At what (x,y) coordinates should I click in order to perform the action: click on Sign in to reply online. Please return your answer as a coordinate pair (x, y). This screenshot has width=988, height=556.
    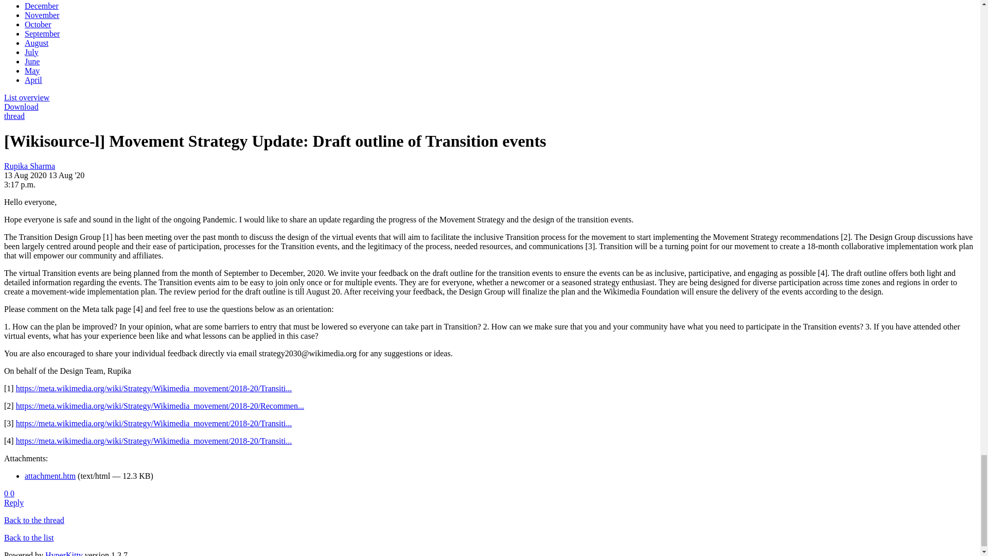
    Looking at the image, I should click on (13, 502).